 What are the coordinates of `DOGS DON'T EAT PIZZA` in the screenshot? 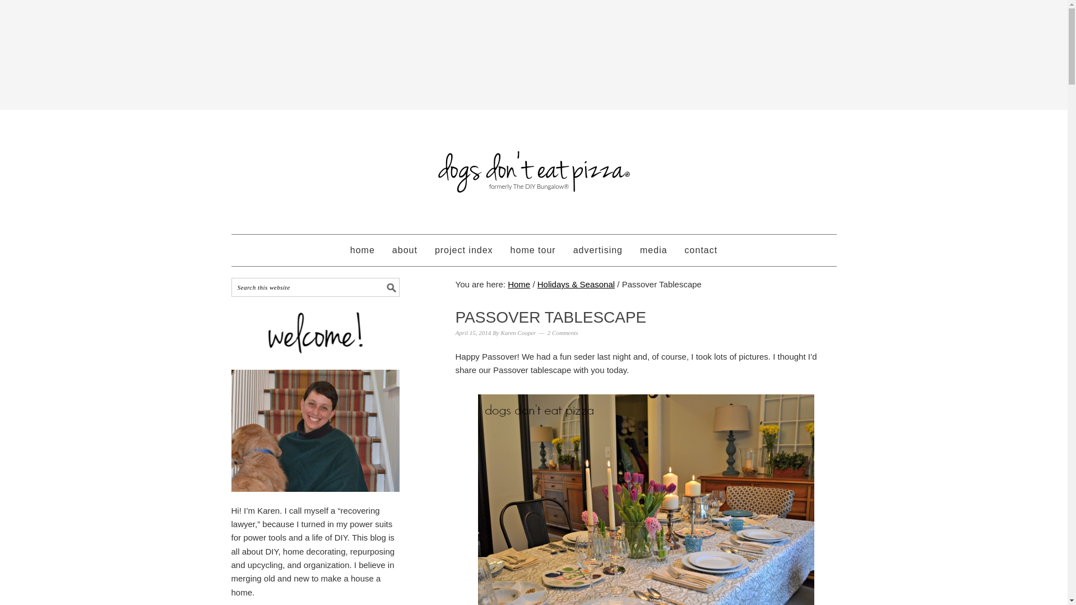 It's located at (534, 167).